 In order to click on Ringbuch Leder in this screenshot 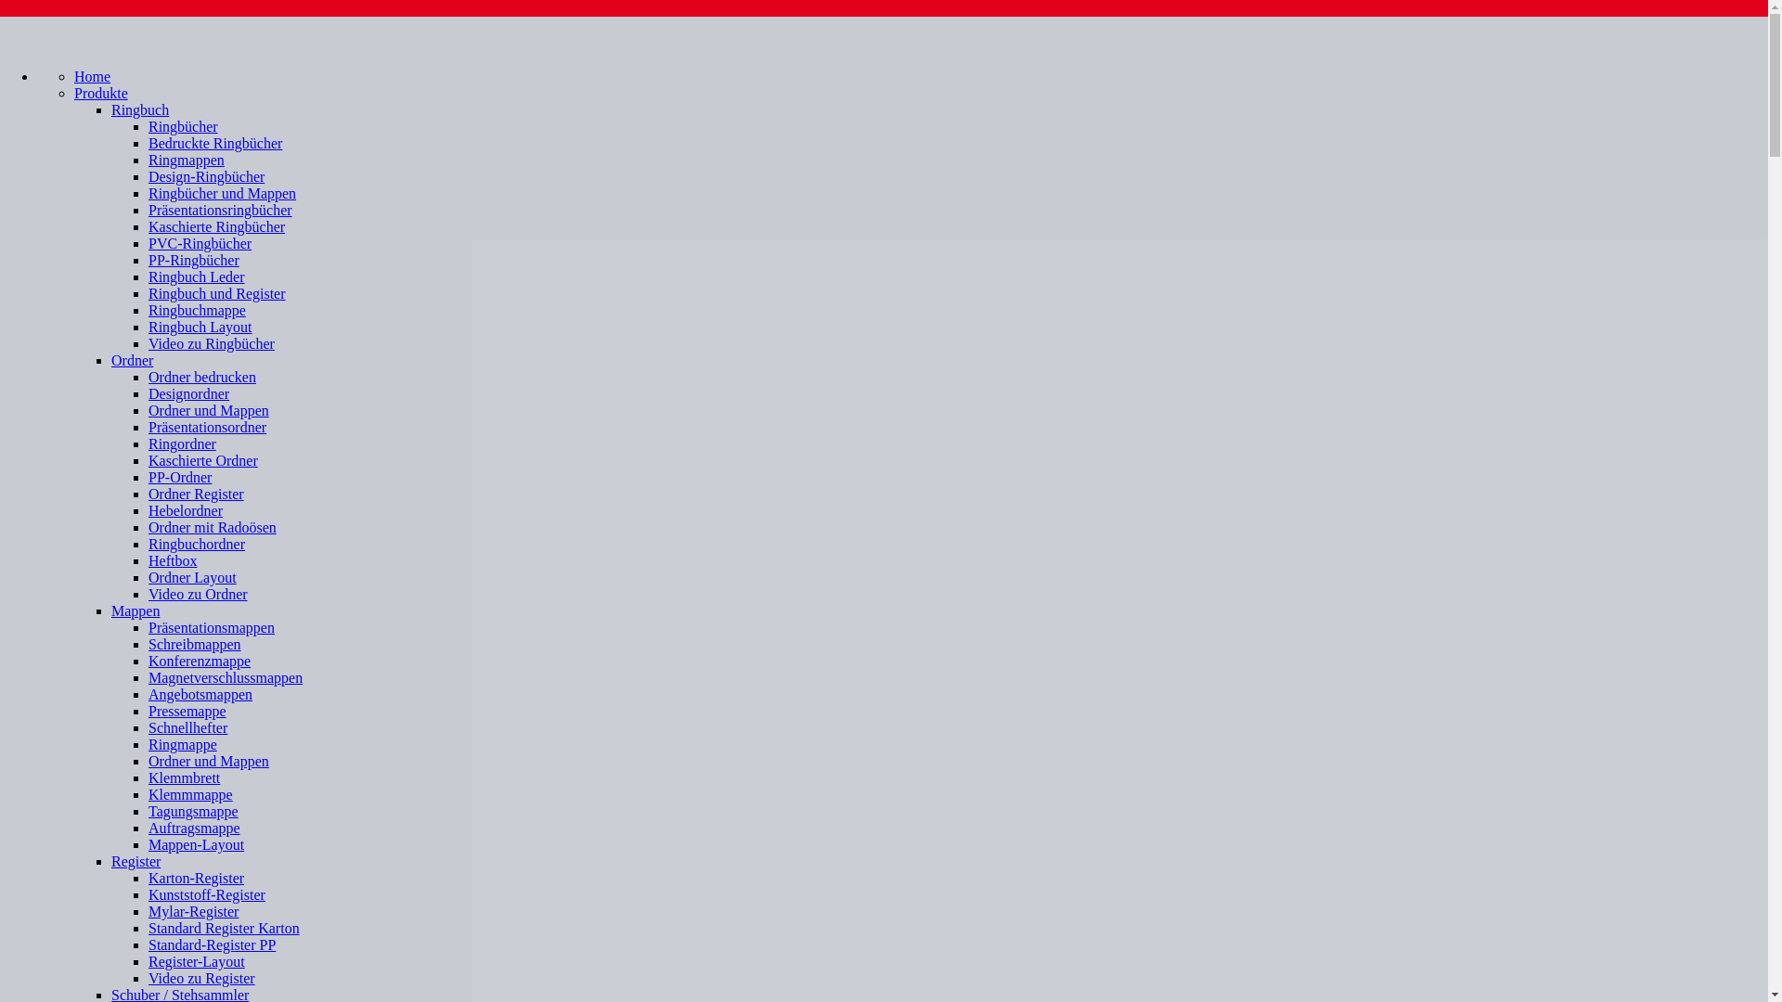, I will do `click(197, 276)`.